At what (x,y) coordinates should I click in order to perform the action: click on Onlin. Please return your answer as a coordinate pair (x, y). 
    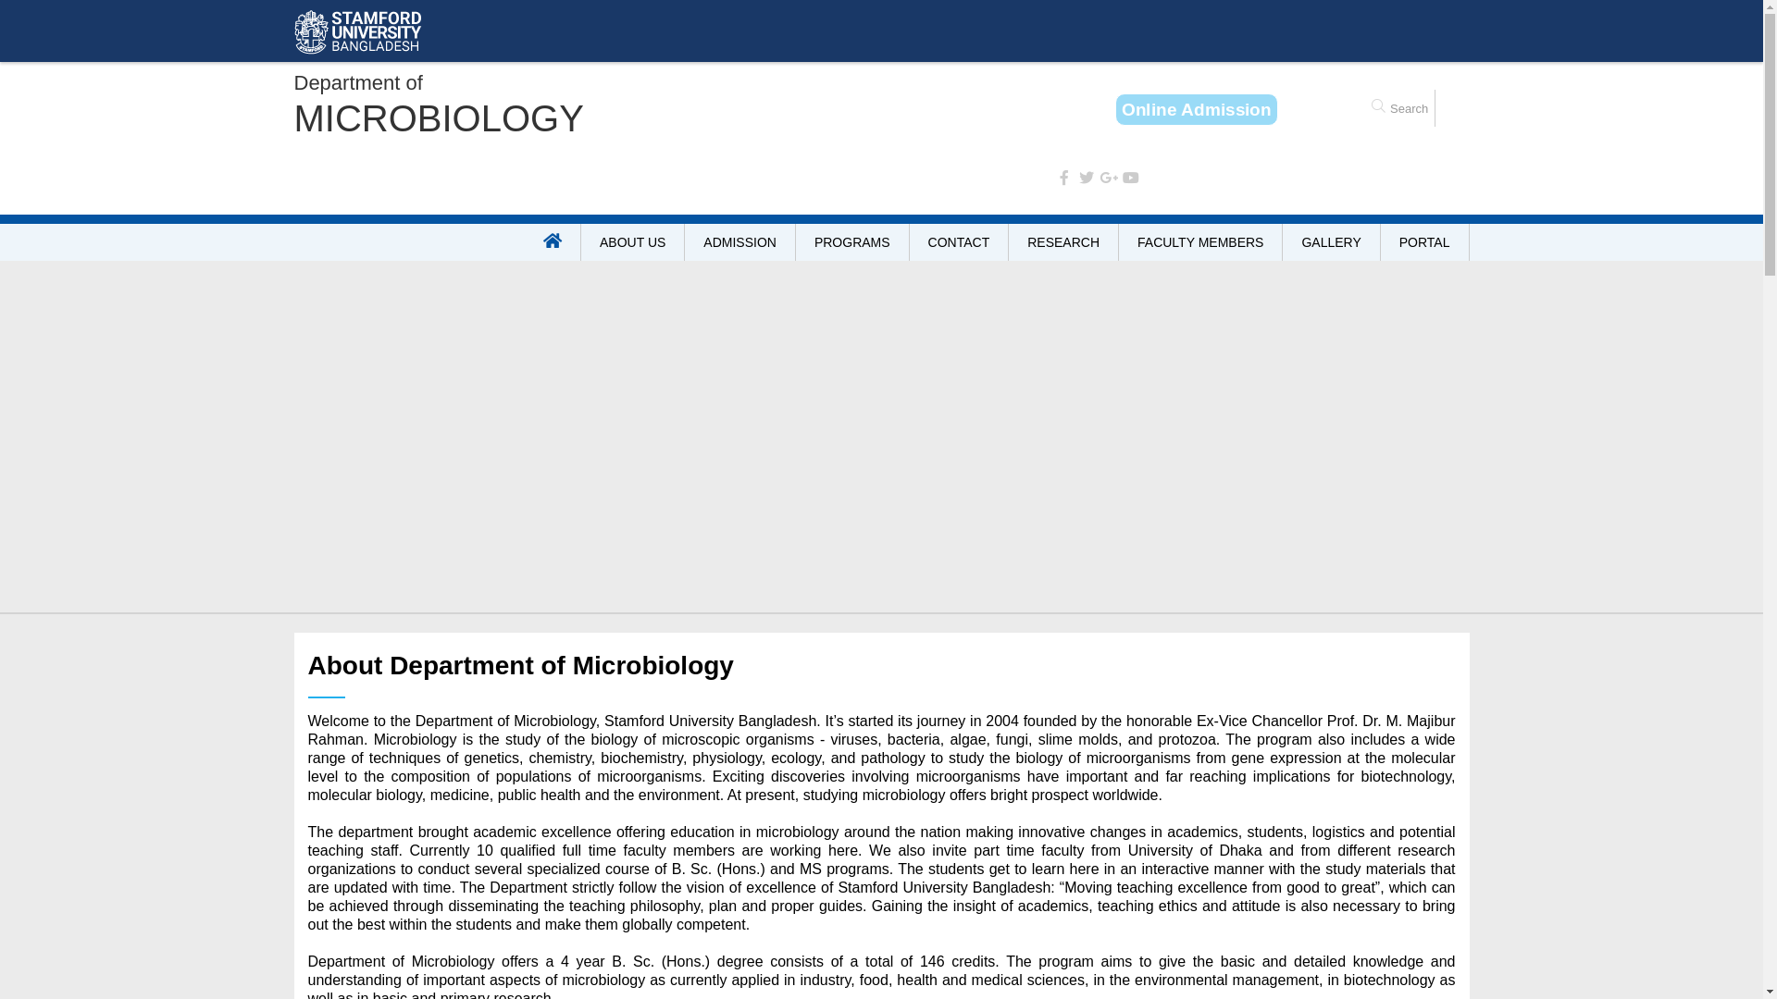
    Looking at the image, I should click on (1198, 109).